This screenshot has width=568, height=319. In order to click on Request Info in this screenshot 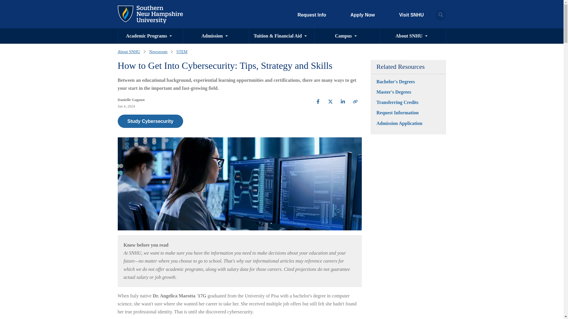, I will do `click(312, 15)`.